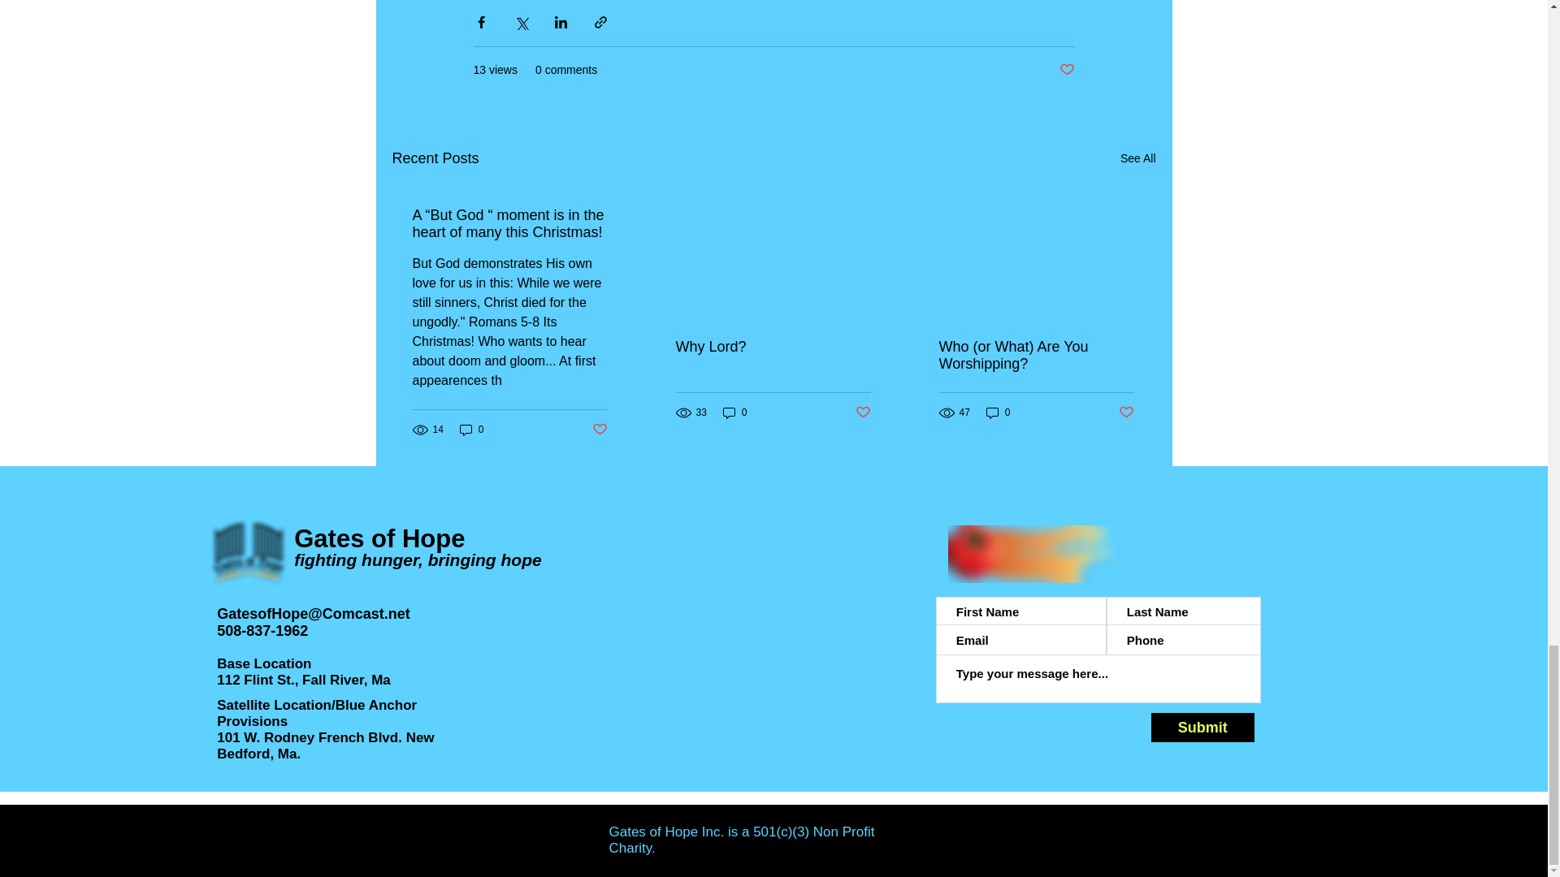 The width and height of the screenshot is (1560, 877). I want to click on 0, so click(471, 429).